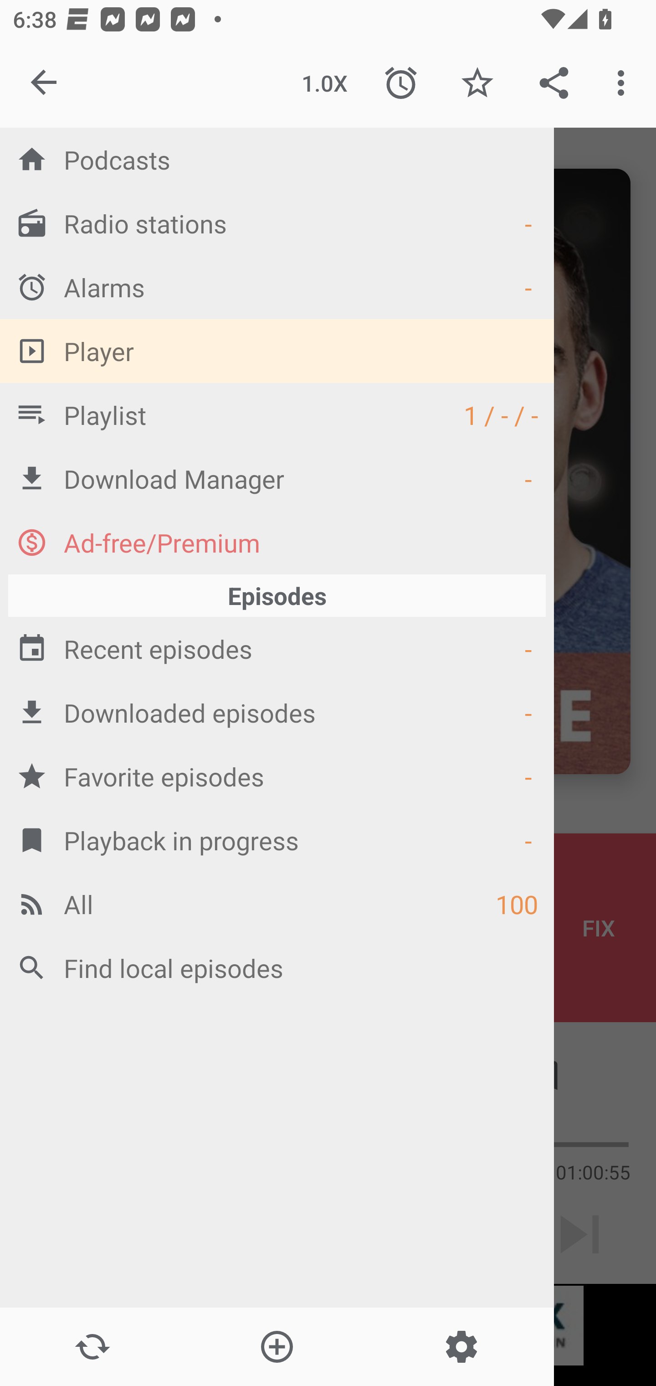 Image resolution: width=656 pixels, height=1386 pixels. Describe the element at coordinates (277, 648) in the screenshot. I see `Recent episodes  - ` at that location.